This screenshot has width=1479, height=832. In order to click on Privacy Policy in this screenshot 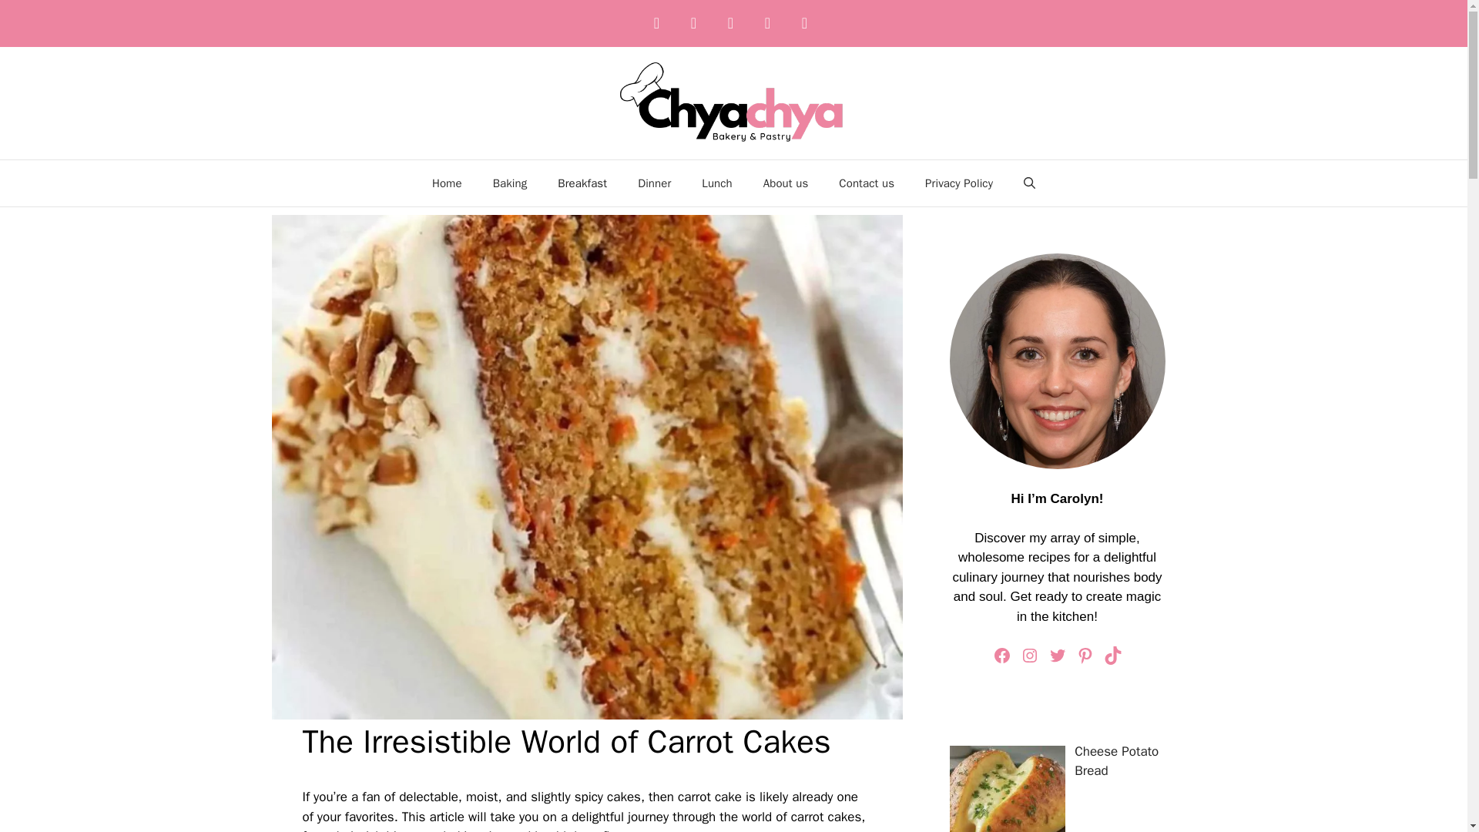, I will do `click(958, 183)`.